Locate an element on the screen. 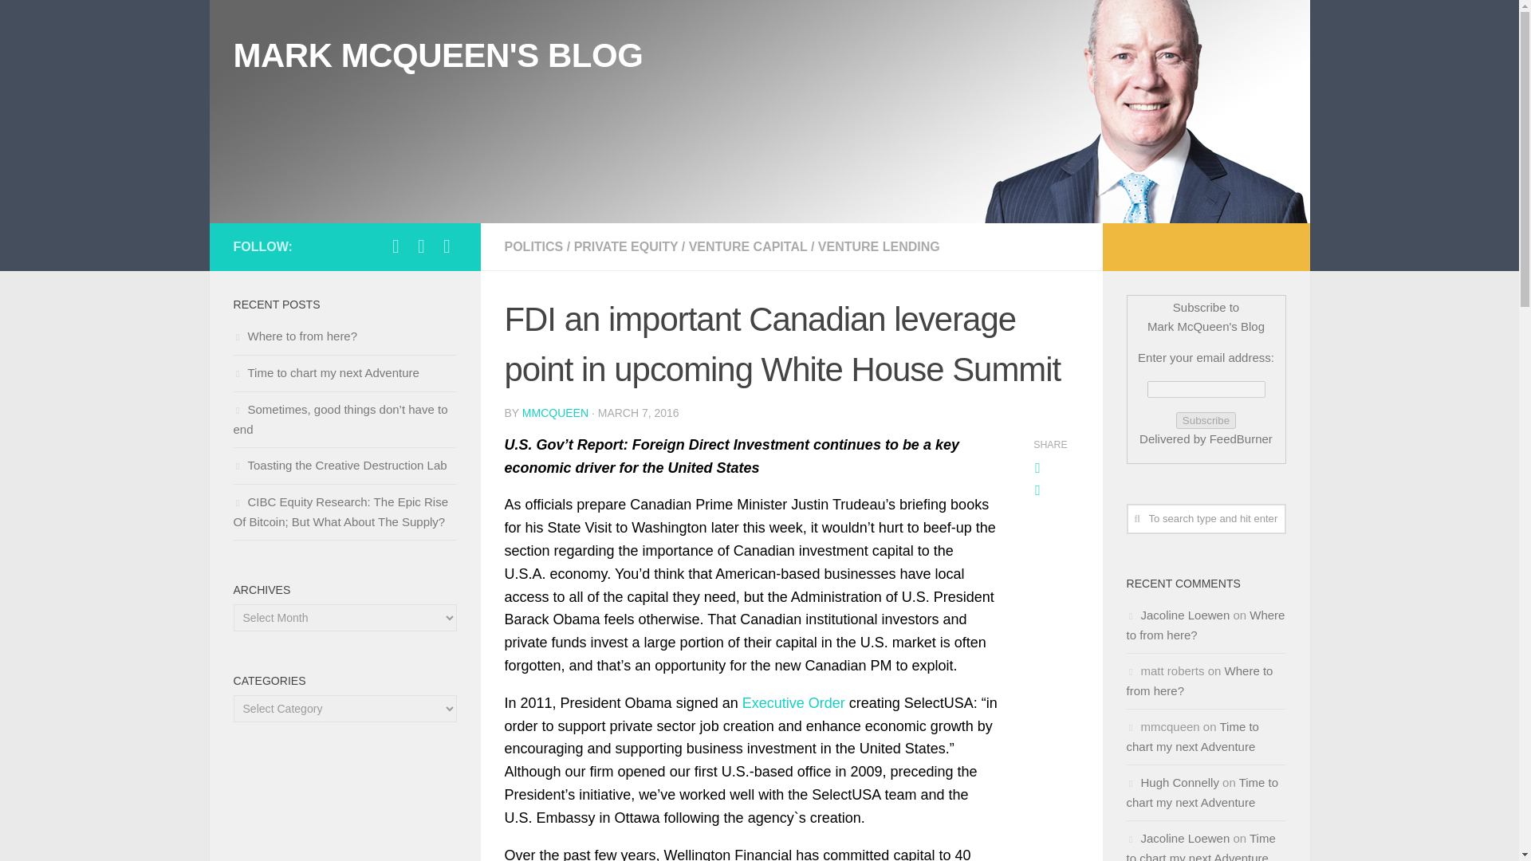 The width and height of the screenshot is (1531, 861). Where to from here? is located at coordinates (294, 335).